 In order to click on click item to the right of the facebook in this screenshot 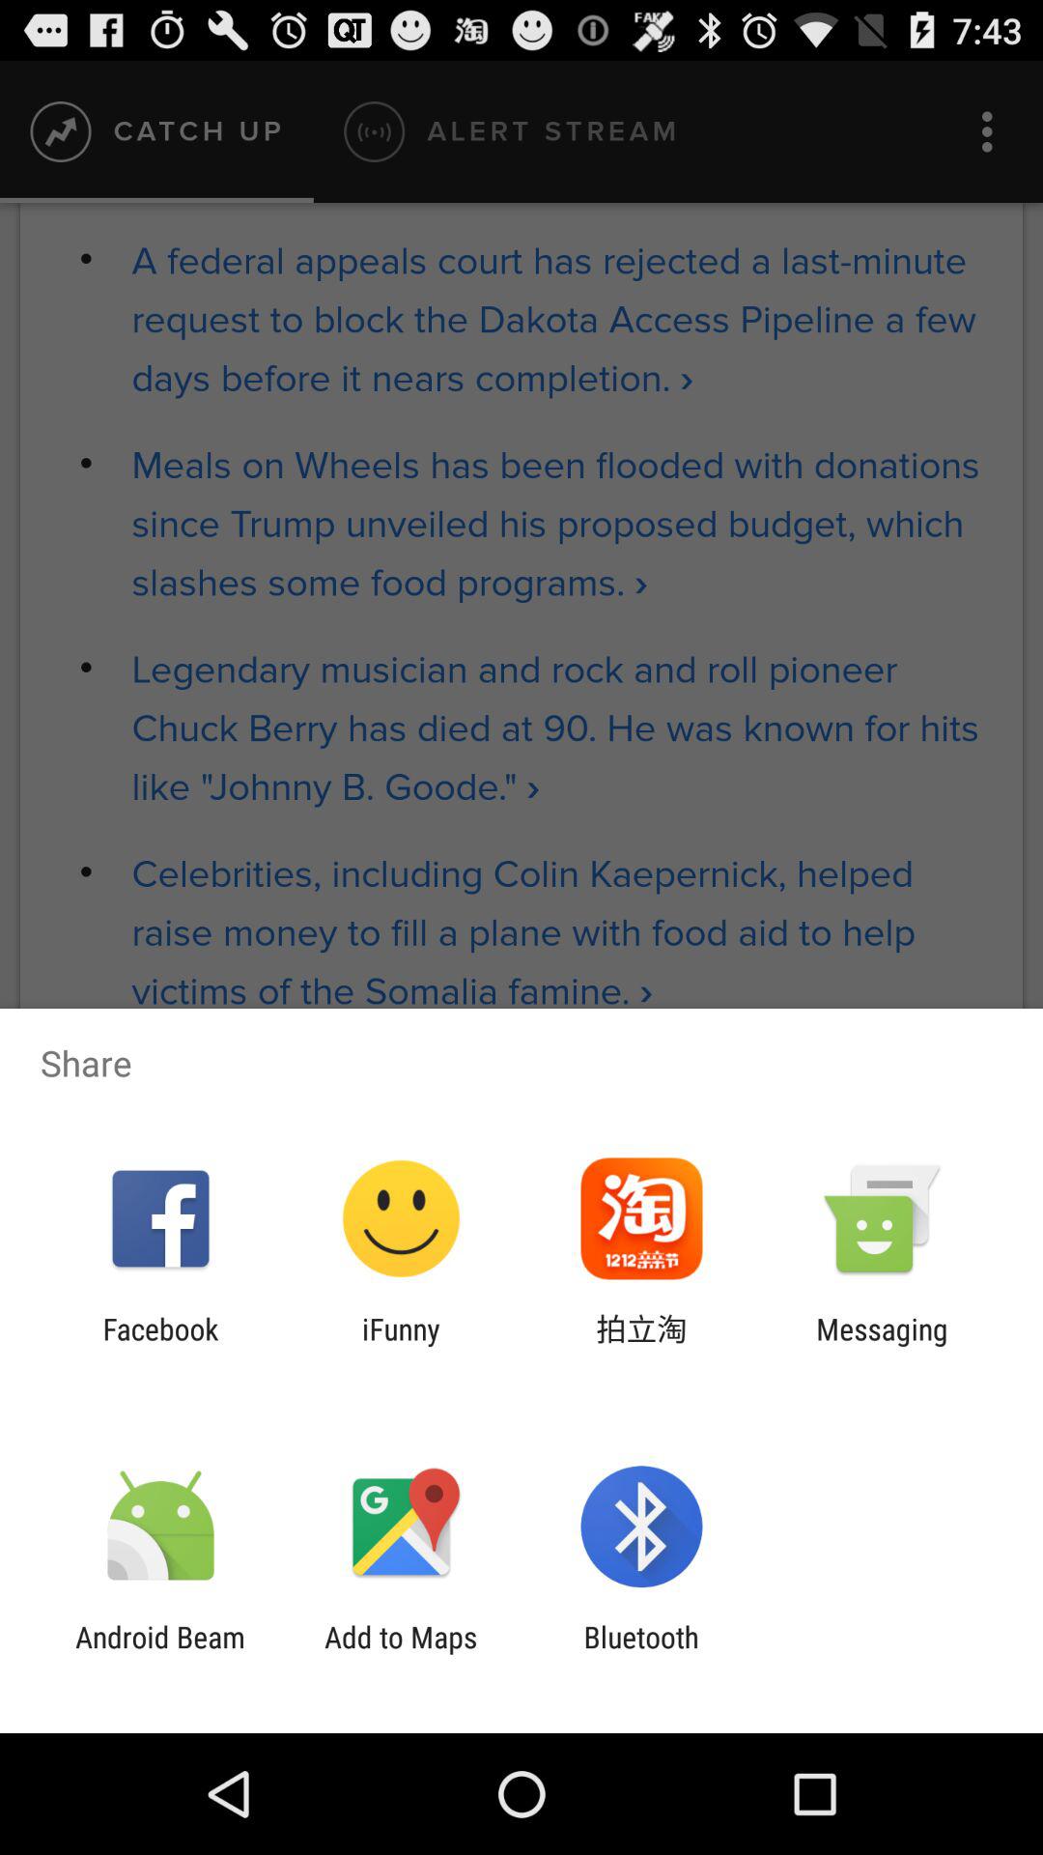, I will do `click(401, 1346)`.